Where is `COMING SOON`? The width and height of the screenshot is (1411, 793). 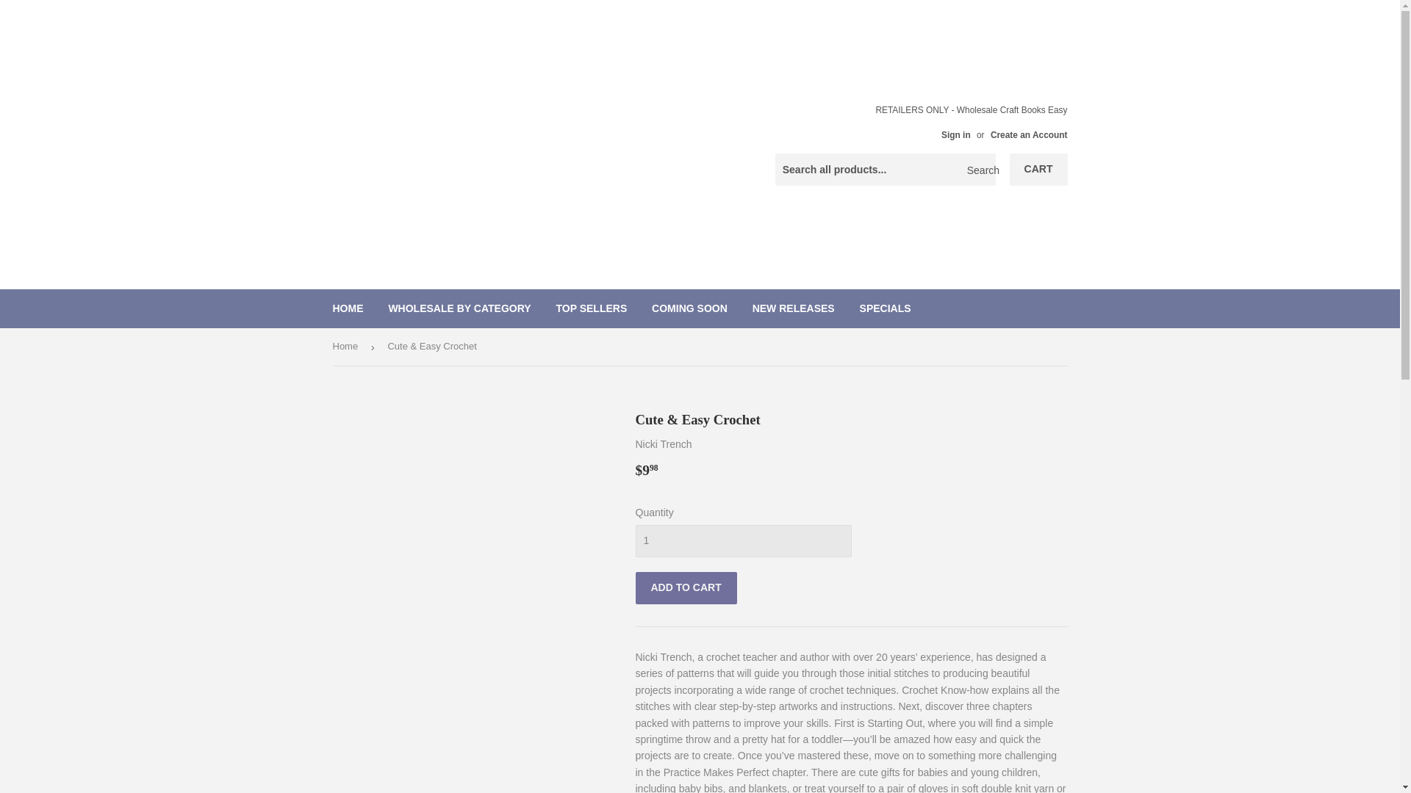 COMING SOON is located at coordinates (689, 308).